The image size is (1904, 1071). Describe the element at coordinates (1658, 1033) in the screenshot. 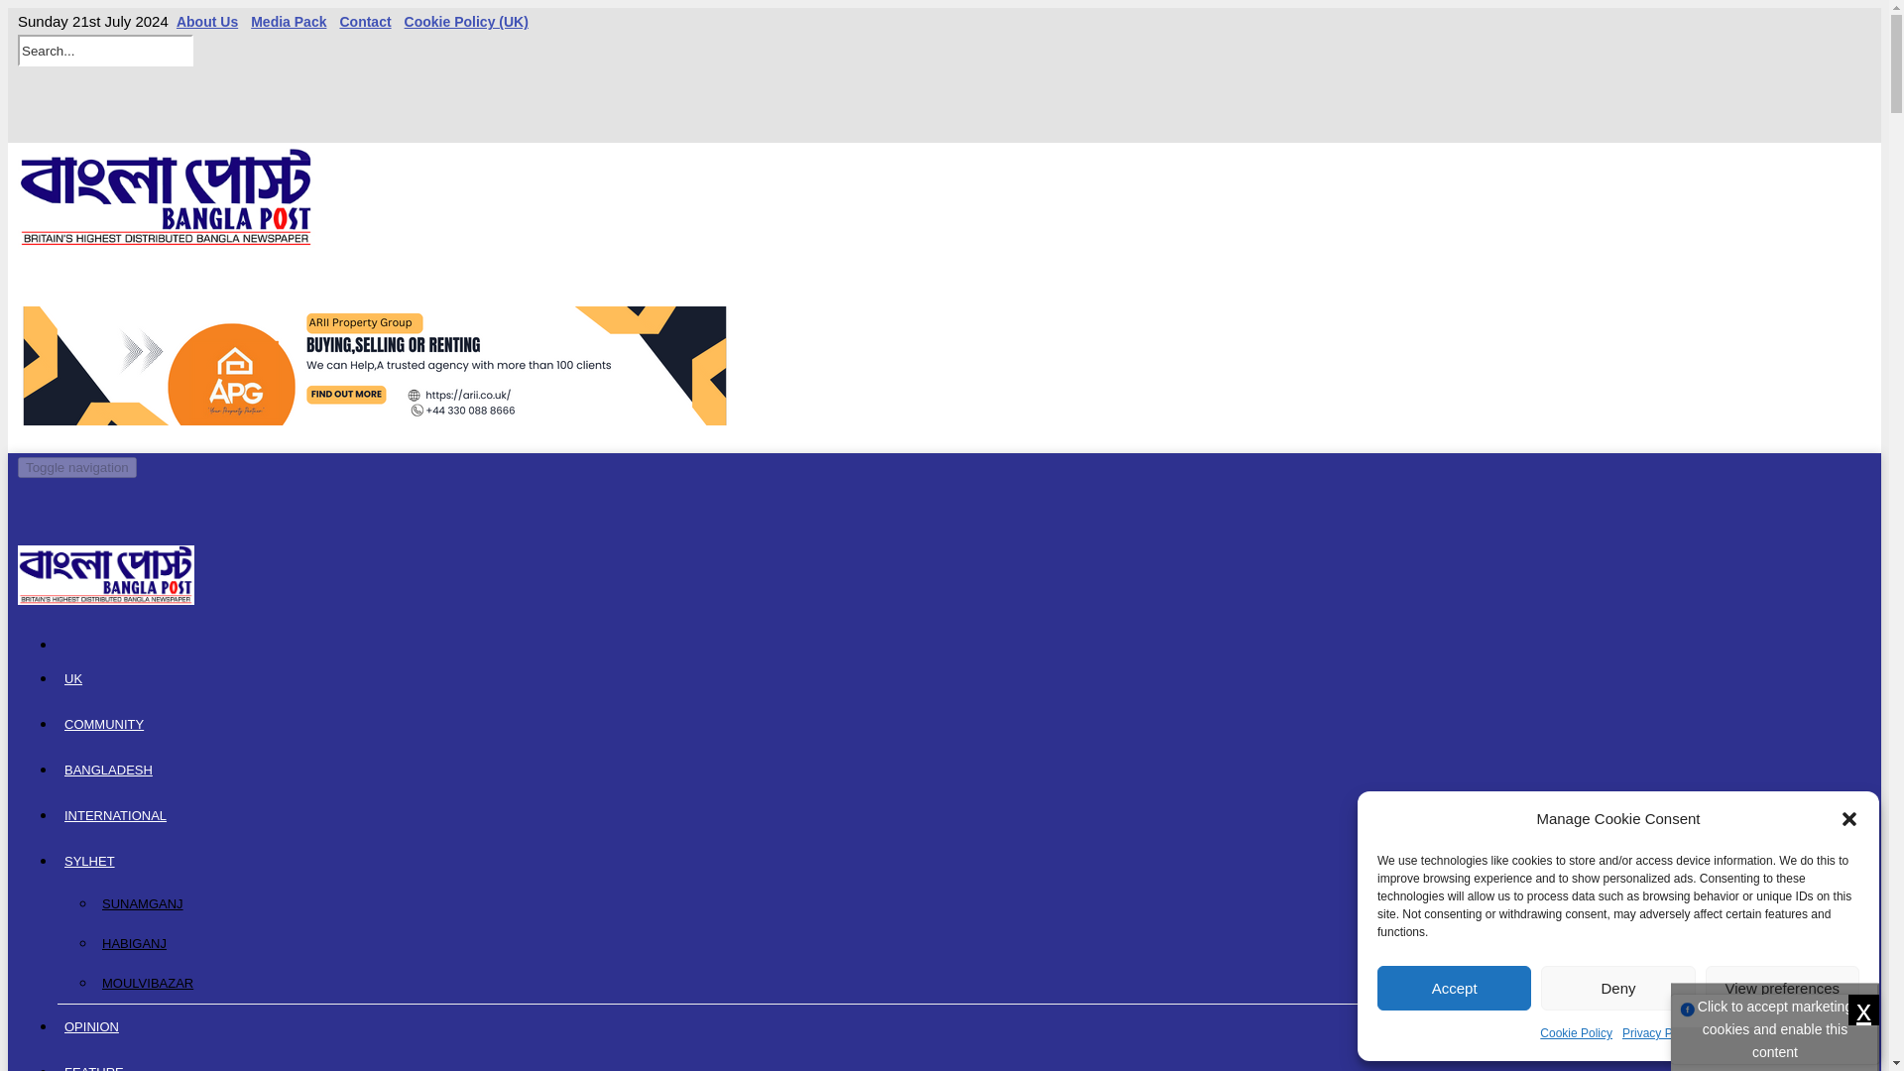

I see `Privacy Policy` at that location.